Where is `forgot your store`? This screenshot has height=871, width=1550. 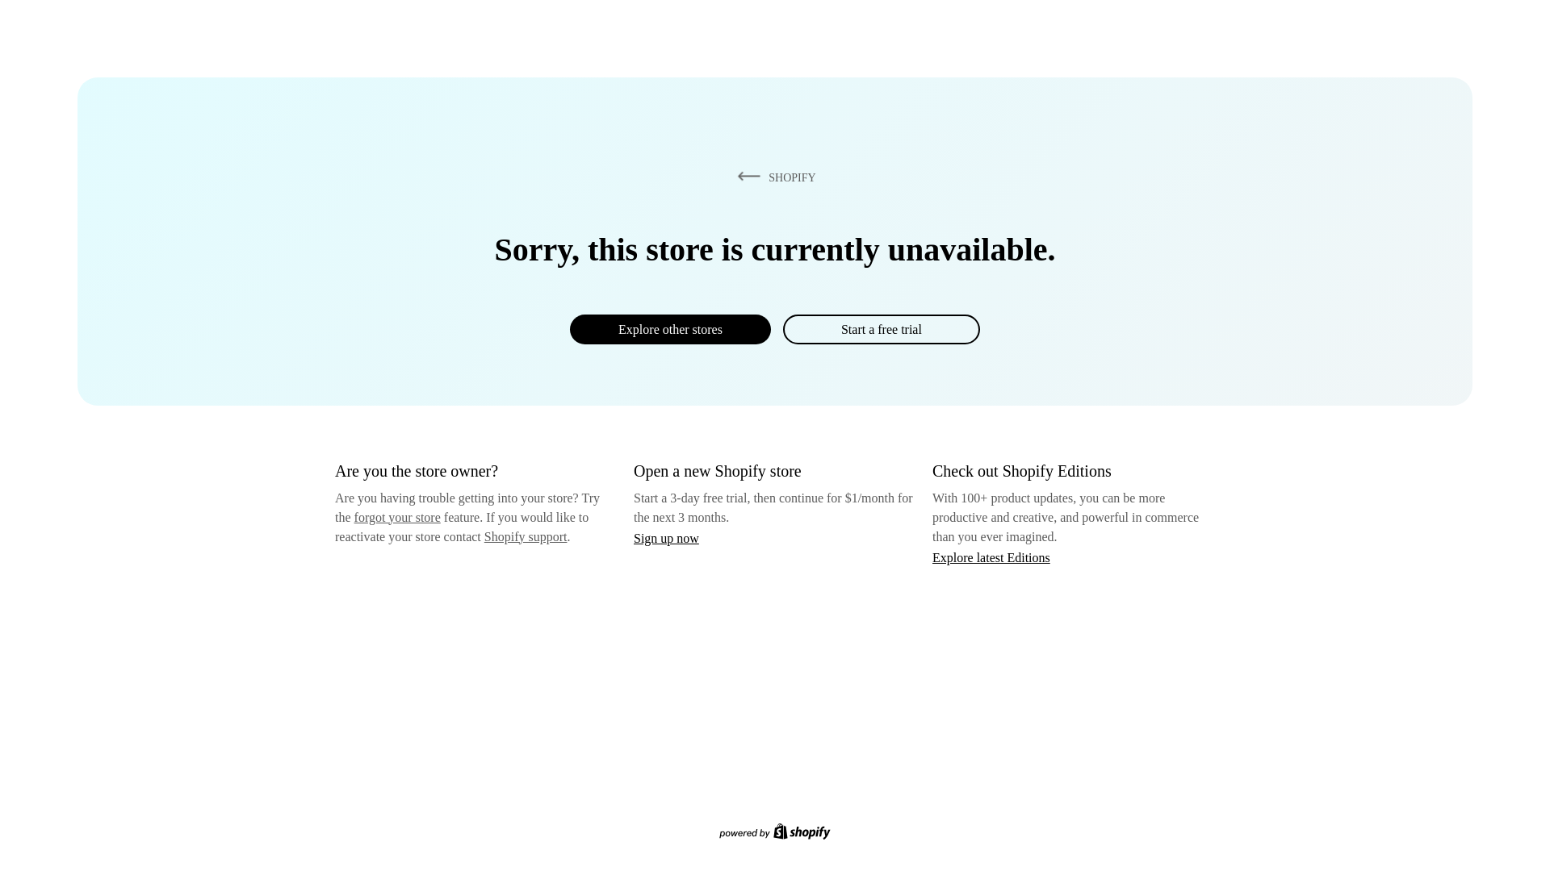
forgot your store is located at coordinates (397, 517).